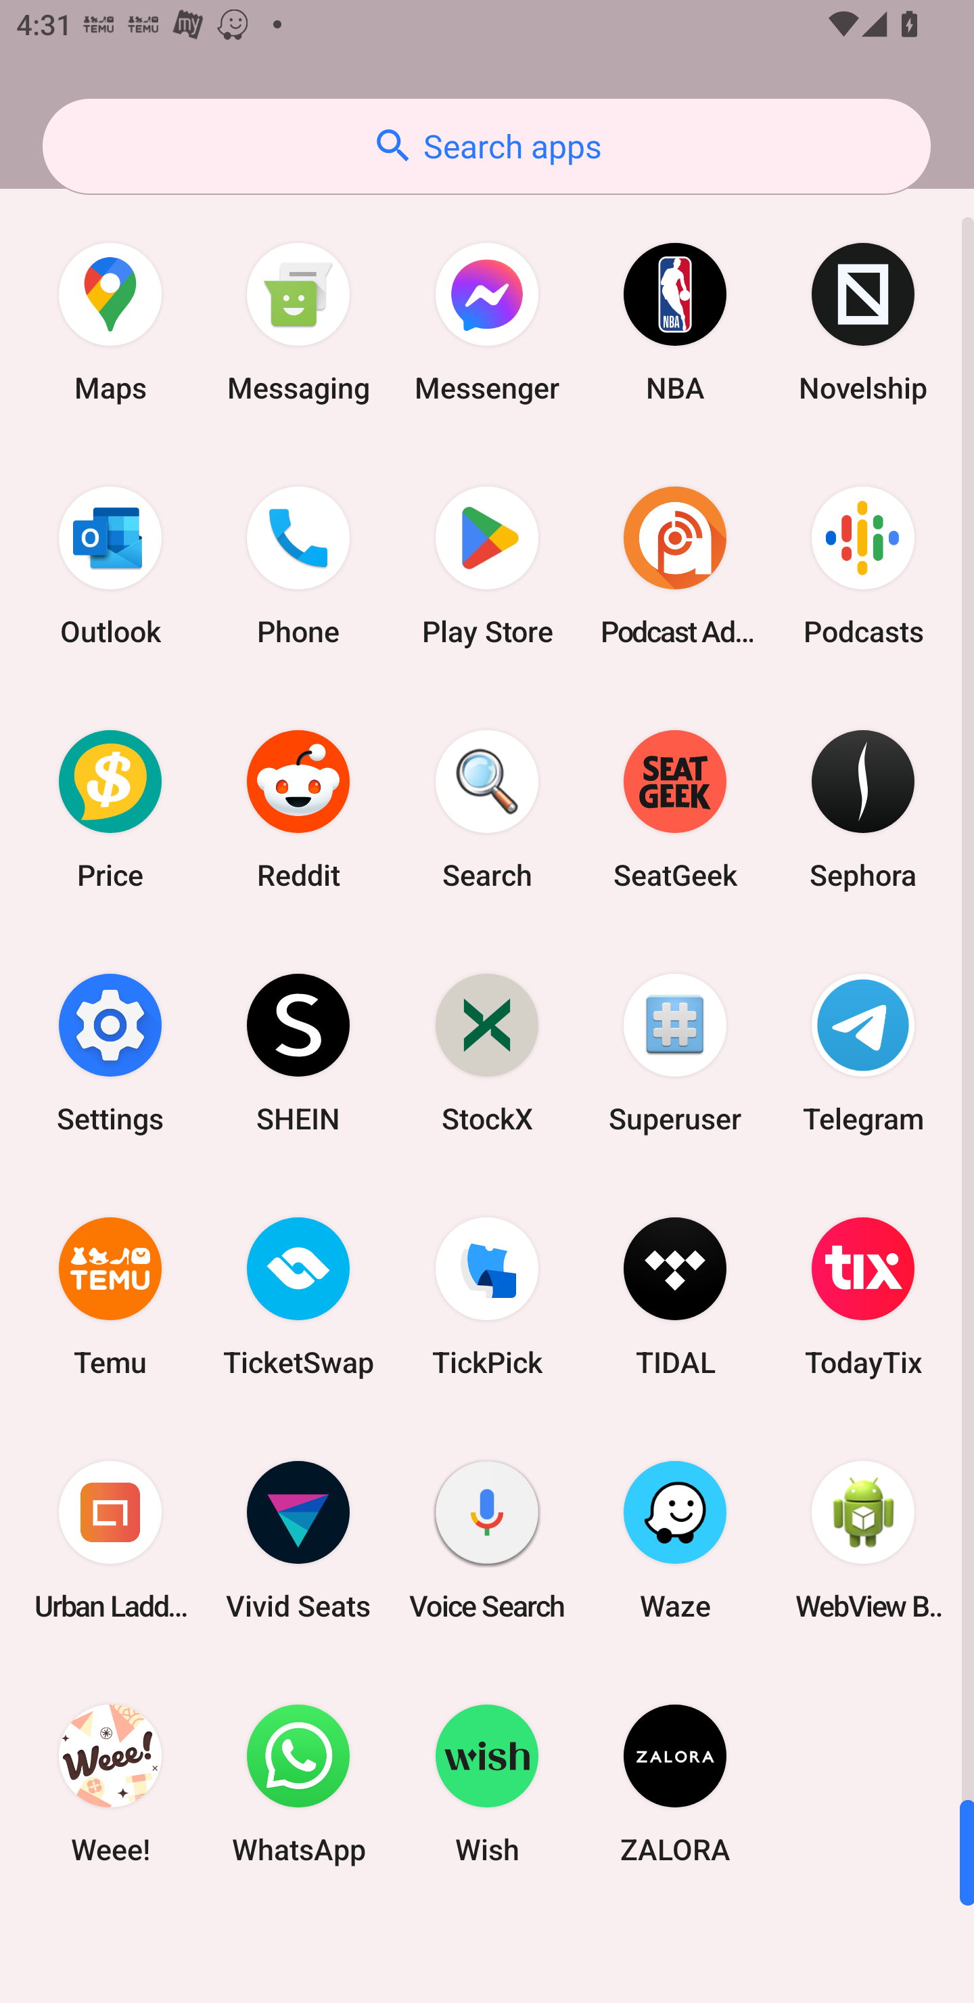 This screenshot has width=974, height=2003. Describe the element at coordinates (863, 1295) in the screenshot. I see `TodayTix` at that location.